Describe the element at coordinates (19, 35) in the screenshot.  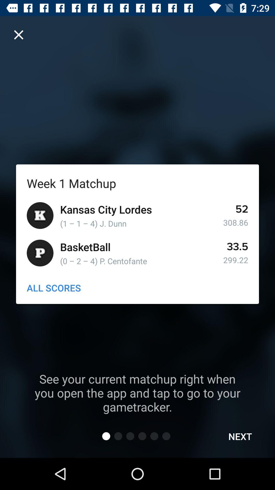
I see `close section` at that location.